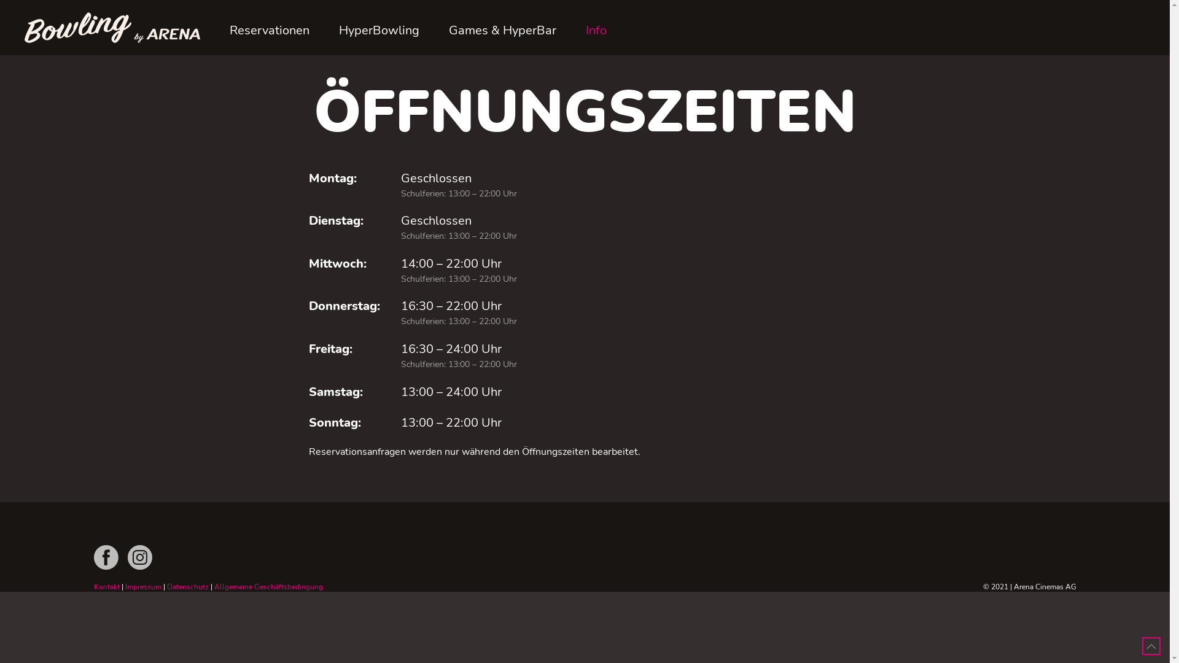  Describe the element at coordinates (106, 587) in the screenshot. I see `Kontakt` at that location.